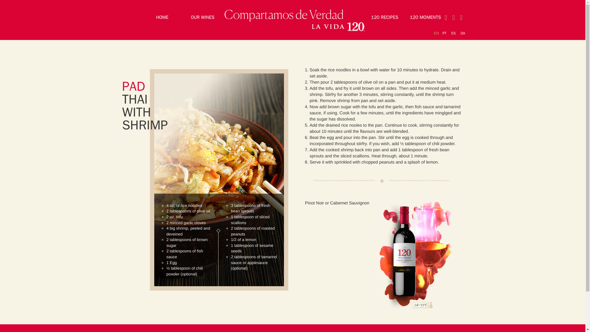 This screenshot has height=332, width=590. What do you see at coordinates (461, 17) in the screenshot?
I see `Facebook` at bounding box center [461, 17].